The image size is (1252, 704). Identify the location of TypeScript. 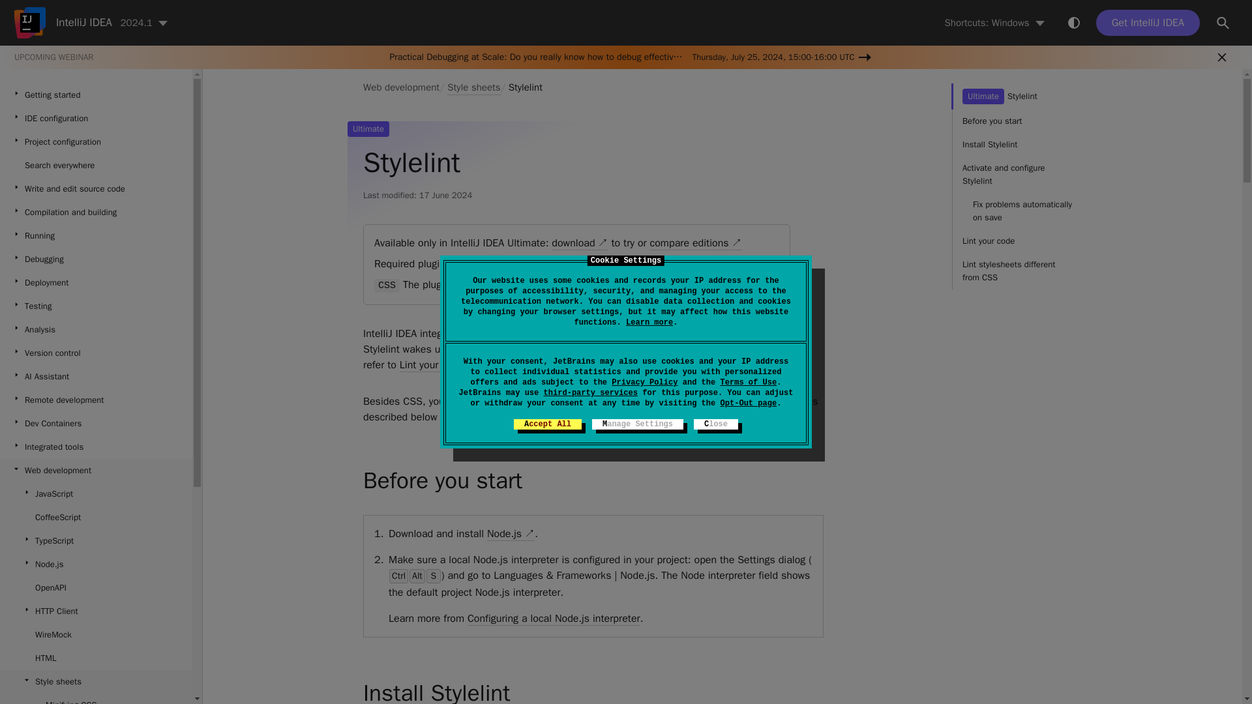
(97, 541).